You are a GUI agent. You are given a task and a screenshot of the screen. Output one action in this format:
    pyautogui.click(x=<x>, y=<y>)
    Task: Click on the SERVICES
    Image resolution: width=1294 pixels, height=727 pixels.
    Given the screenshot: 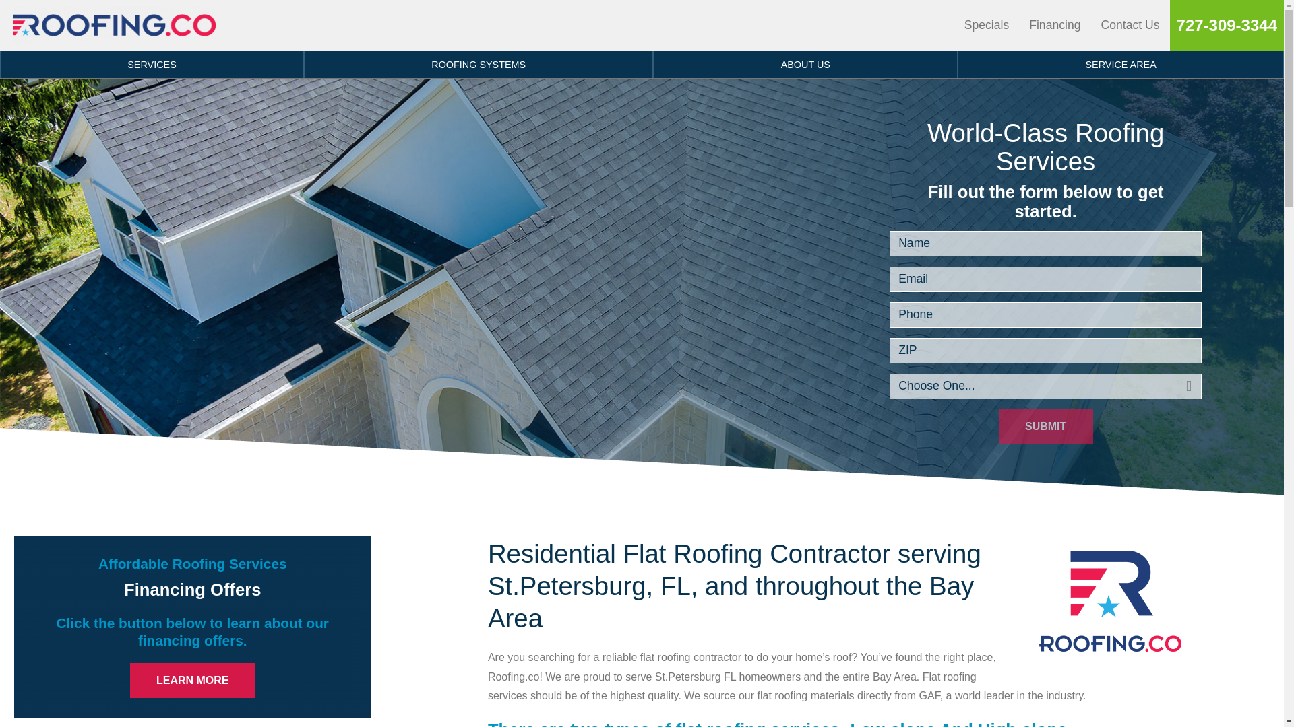 What is the action you would take?
    pyautogui.click(x=152, y=64)
    